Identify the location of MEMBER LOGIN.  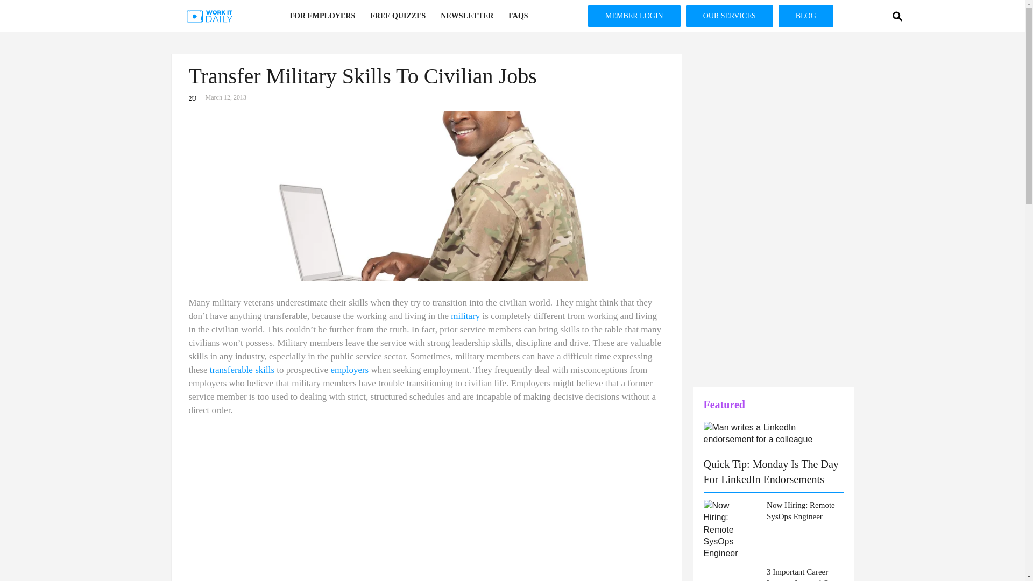
(634, 16).